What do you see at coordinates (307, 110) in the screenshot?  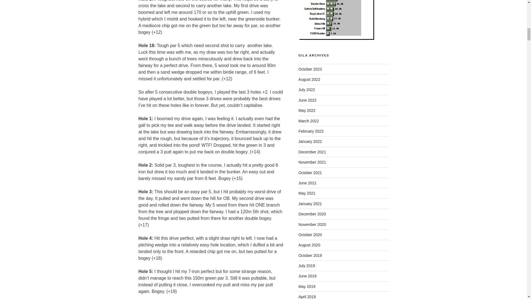 I see `May 2022` at bounding box center [307, 110].